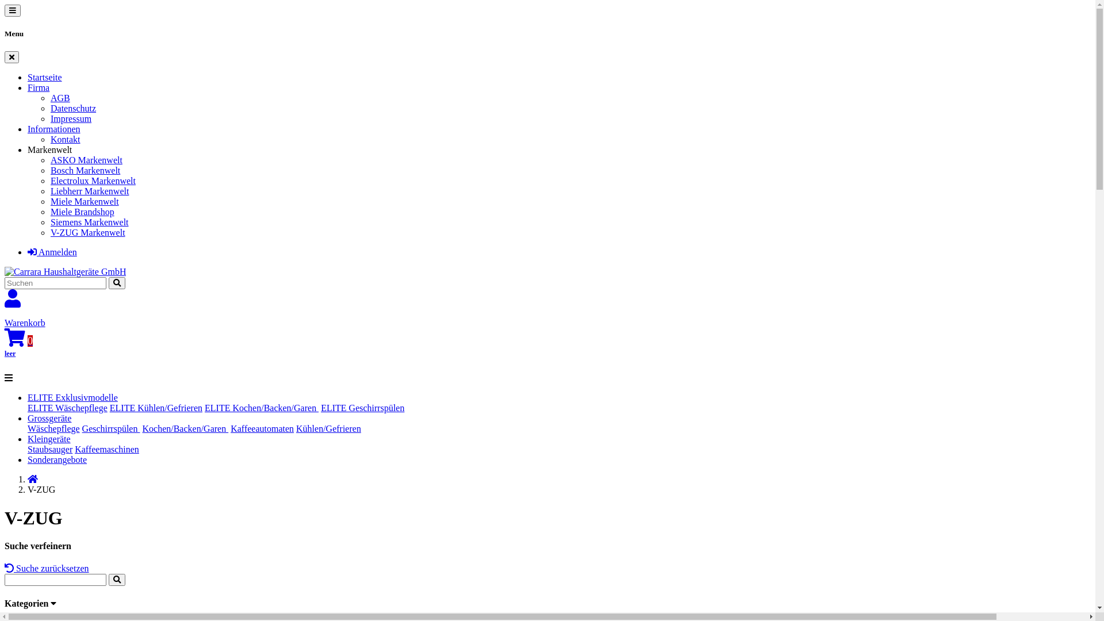  I want to click on Datenschutz, so click(74, 108).